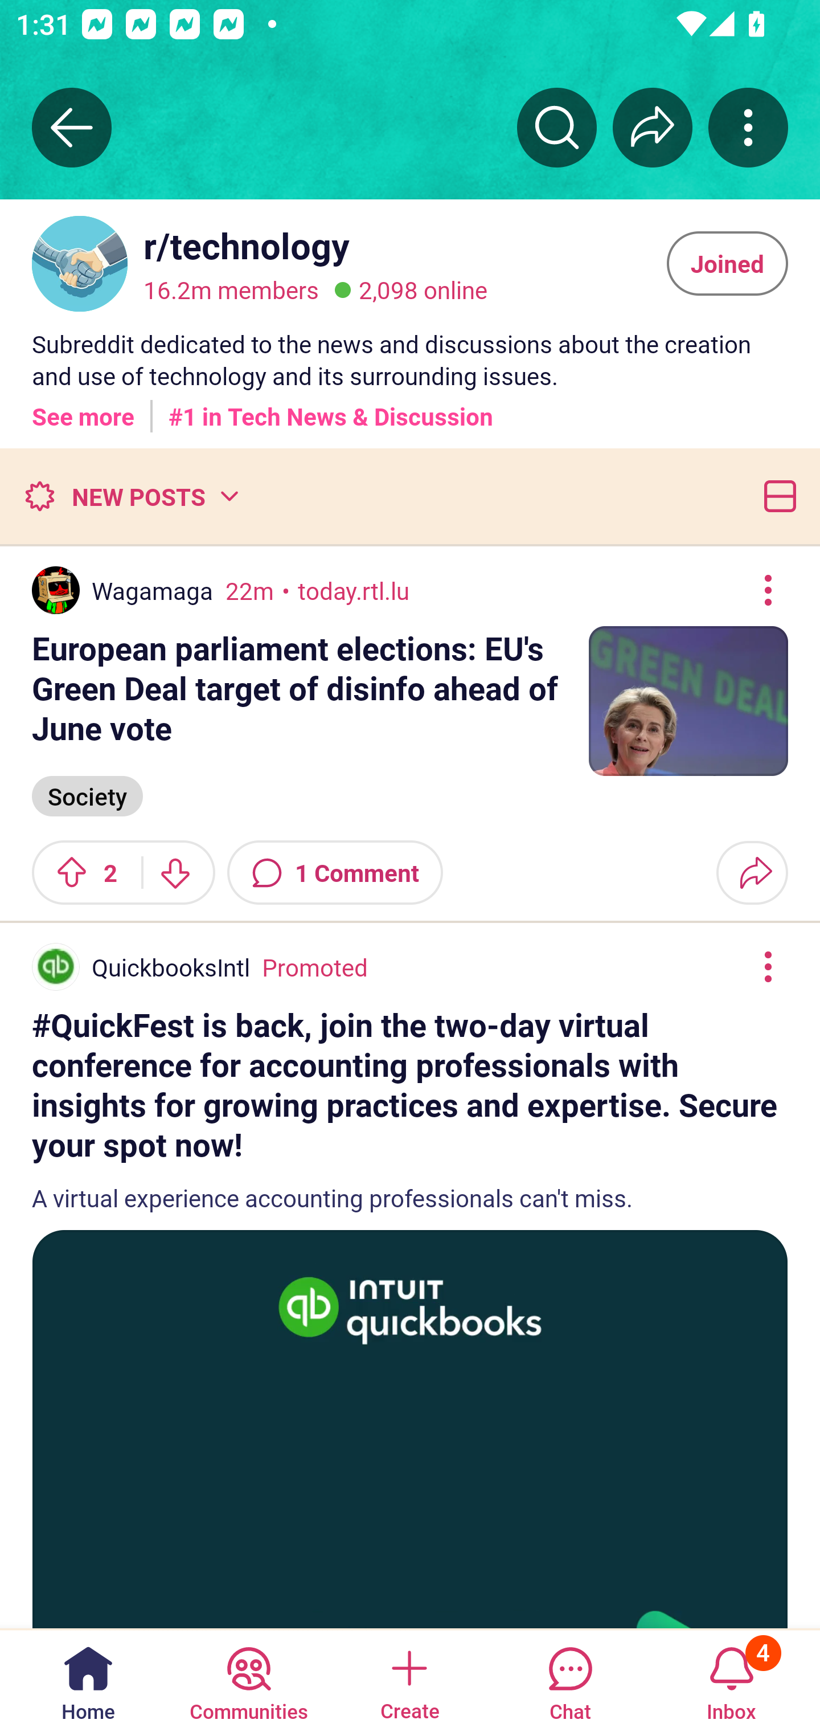  What do you see at coordinates (570, 1680) in the screenshot?
I see `Chat` at bounding box center [570, 1680].